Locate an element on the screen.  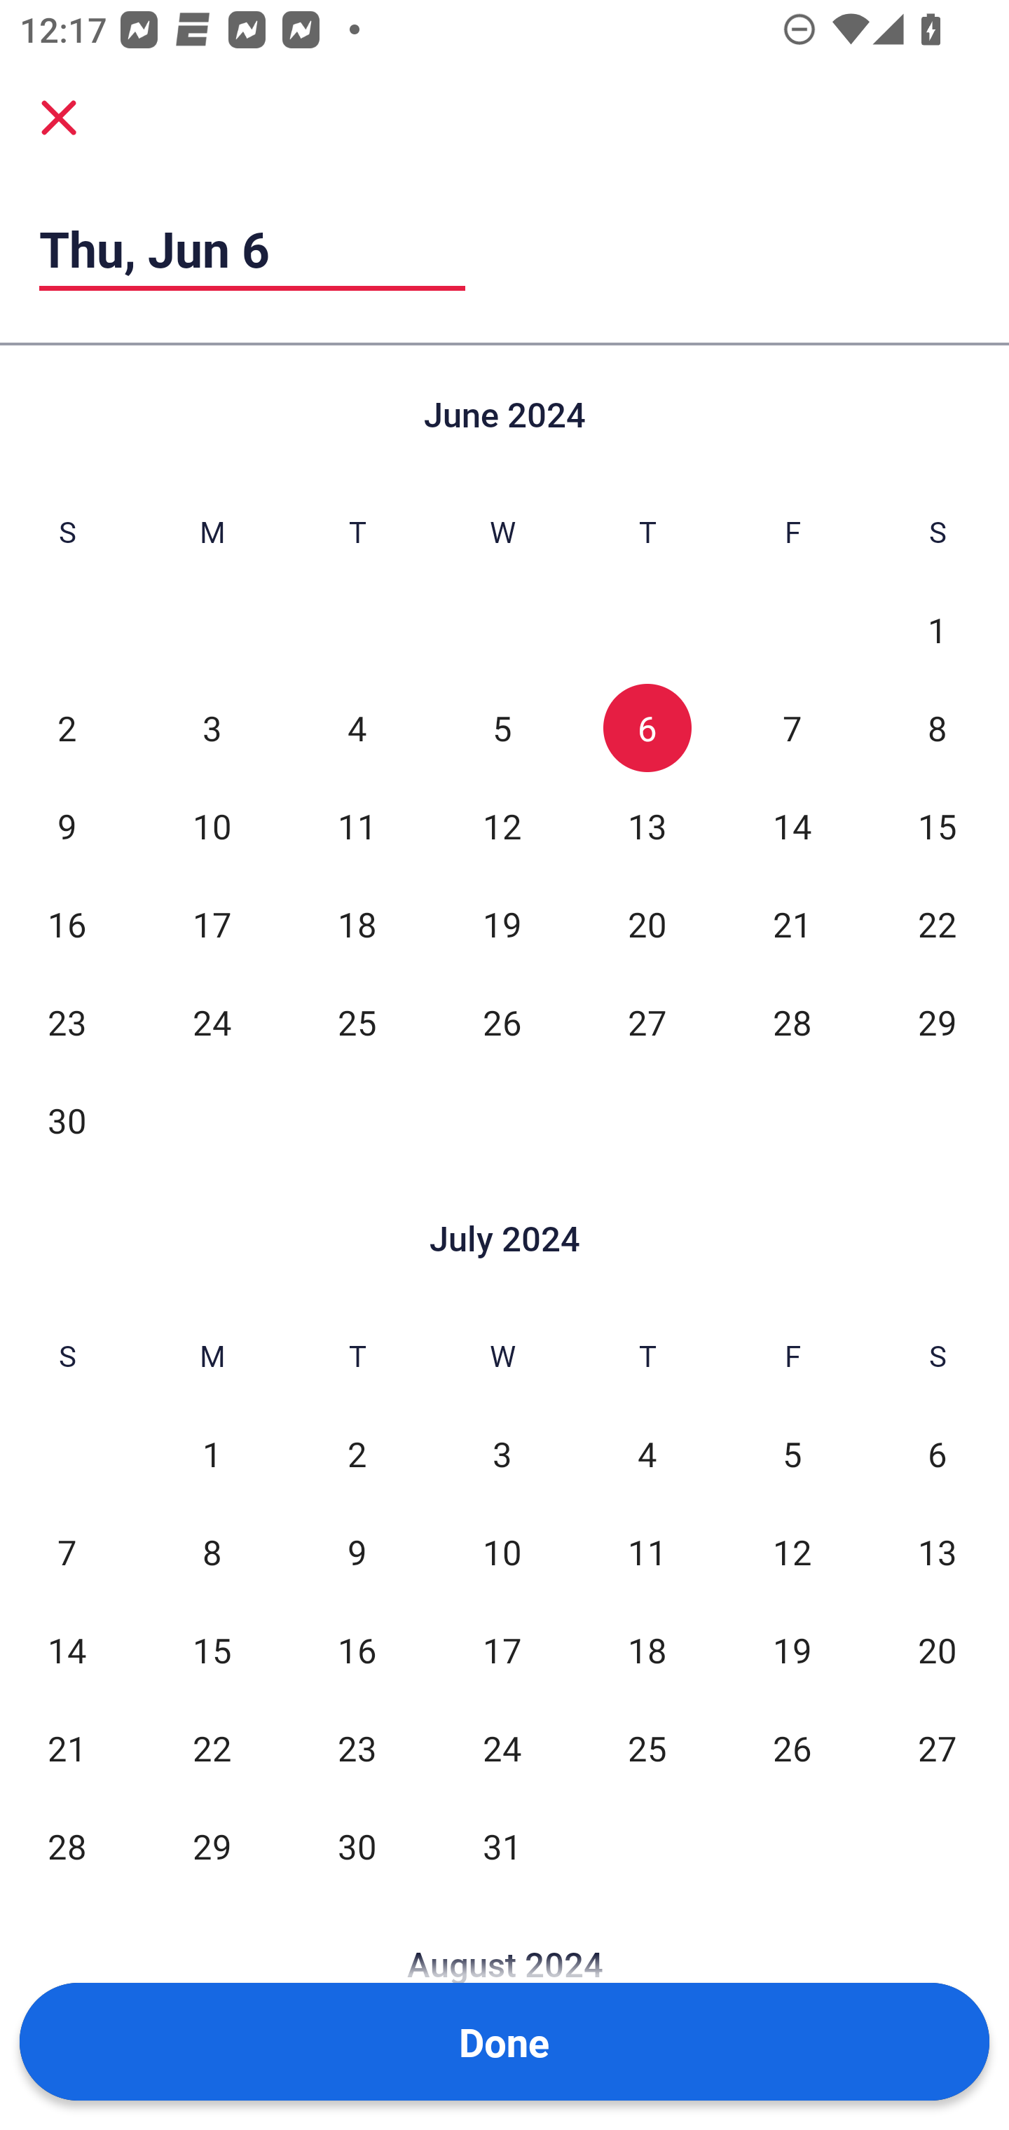
1 Sat, Jun 1, Not Selected is located at coordinates (938, 630).